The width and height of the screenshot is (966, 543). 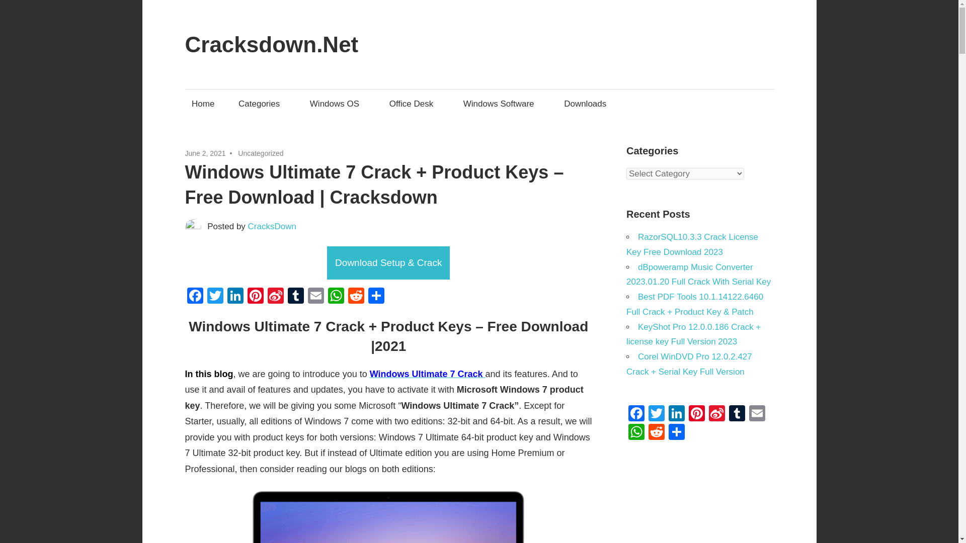 I want to click on Home, so click(x=203, y=104).